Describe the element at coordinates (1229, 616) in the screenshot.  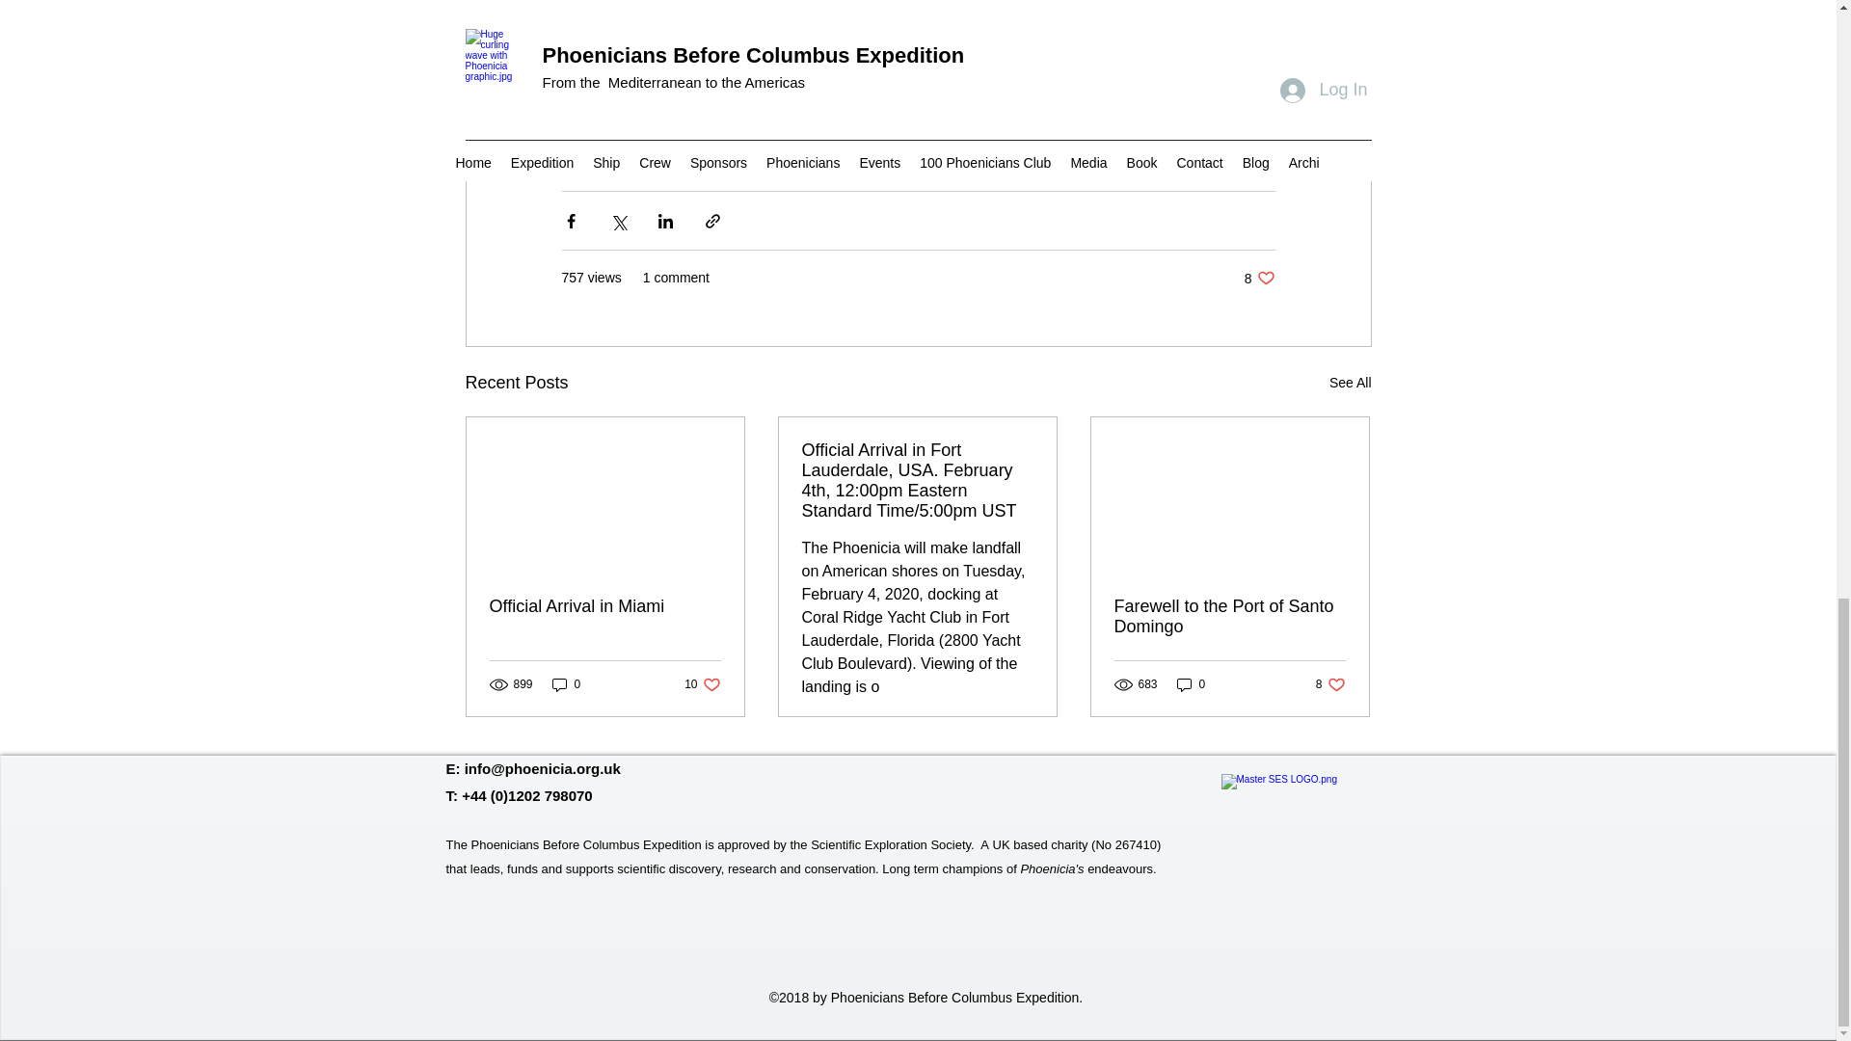
I see `0` at that location.